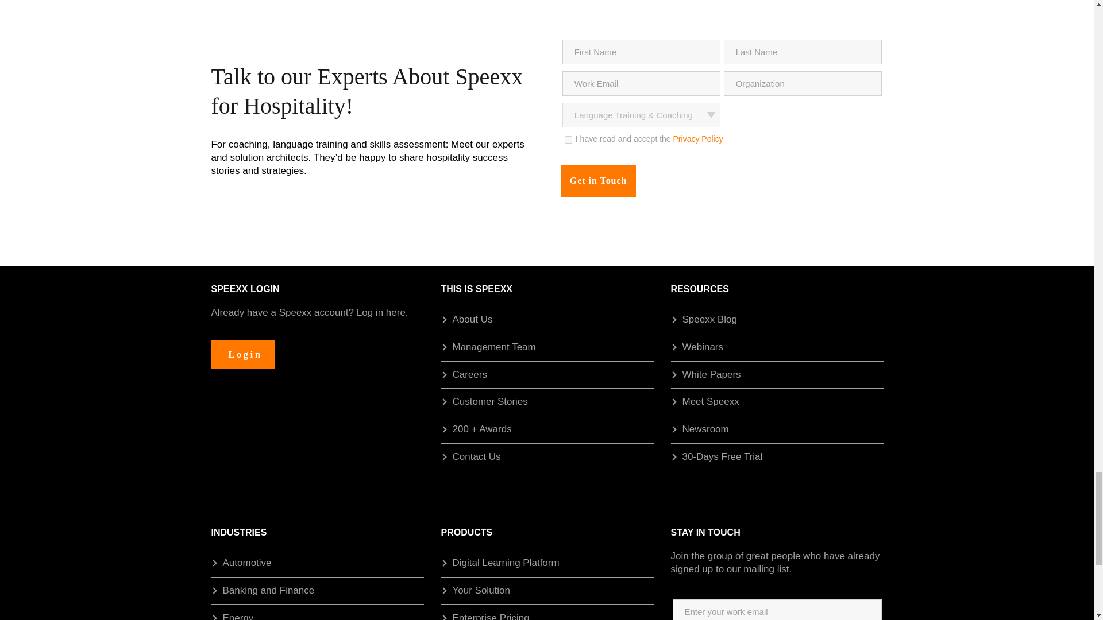 This screenshot has height=620, width=1103. I want to click on True, so click(569, 139).